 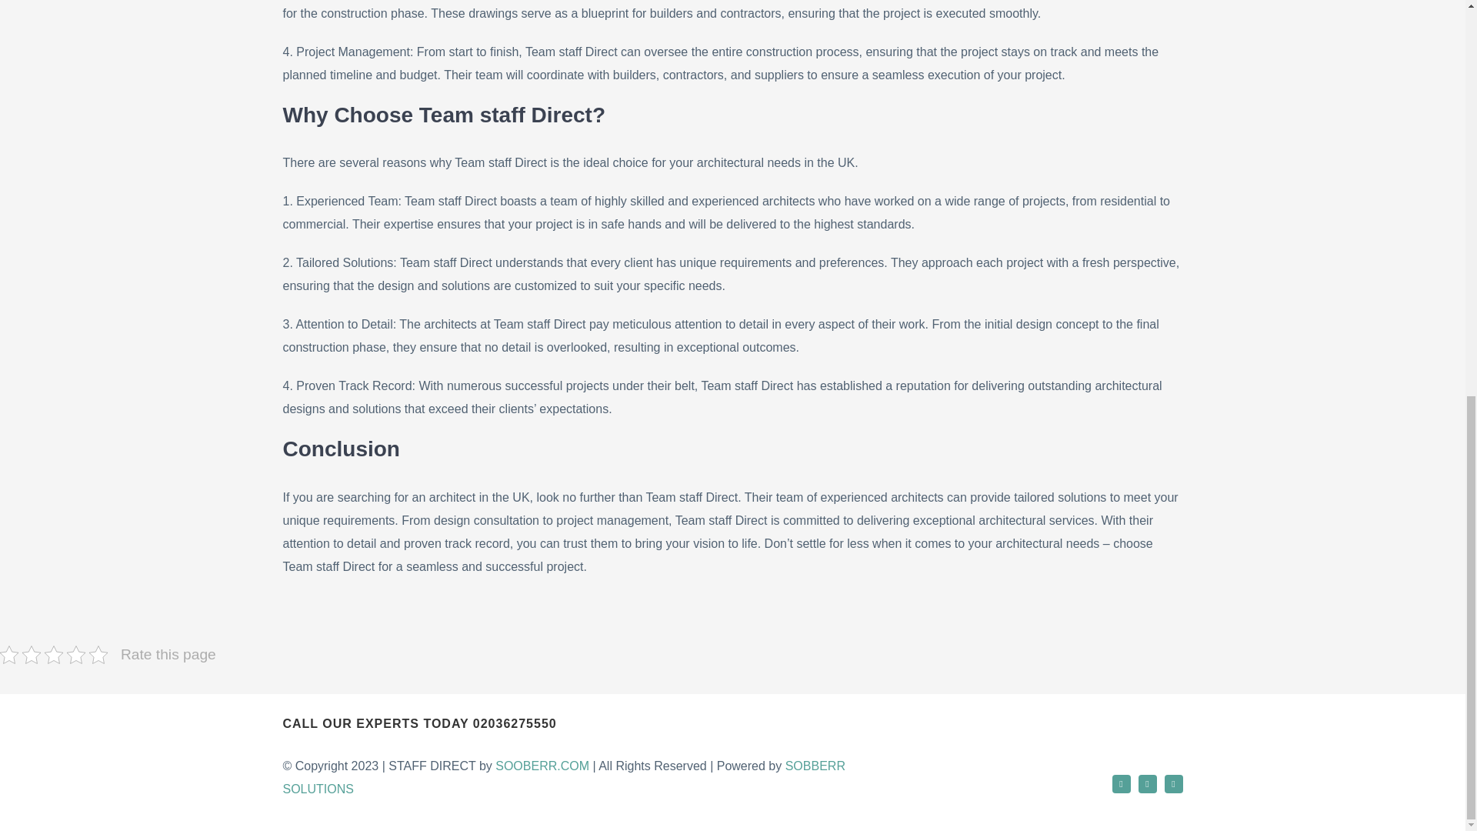 What do you see at coordinates (563, 777) in the screenshot?
I see `SOBBERR SOLUTIONS` at bounding box center [563, 777].